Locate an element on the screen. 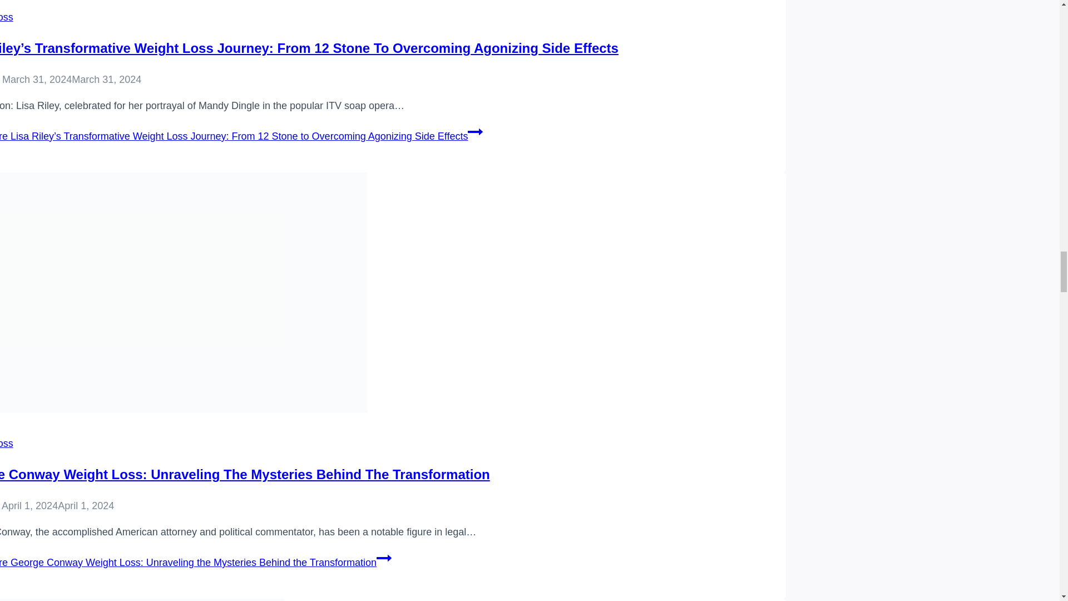  Weight Loss is located at coordinates (7, 17).